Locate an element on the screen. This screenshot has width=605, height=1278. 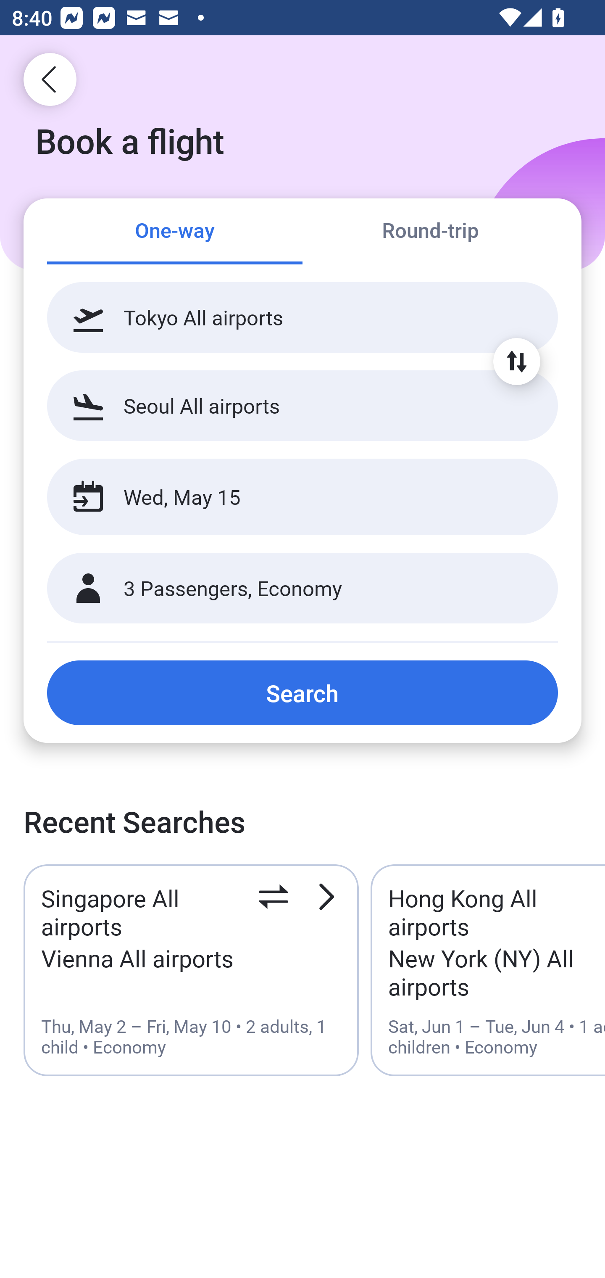
Wed, May 15 is located at coordinates (285, 497).